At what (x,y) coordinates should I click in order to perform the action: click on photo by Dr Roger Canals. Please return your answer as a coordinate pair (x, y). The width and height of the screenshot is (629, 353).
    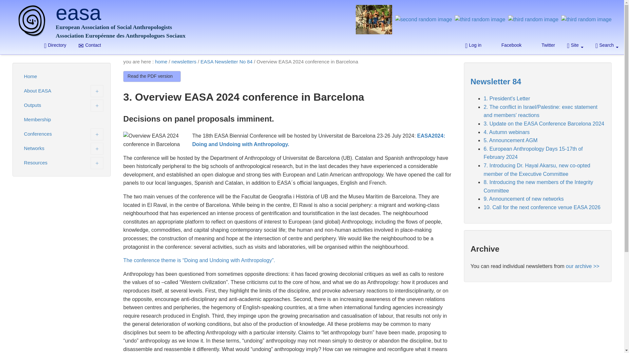
    Looking at the image, I should click on (55, 45).